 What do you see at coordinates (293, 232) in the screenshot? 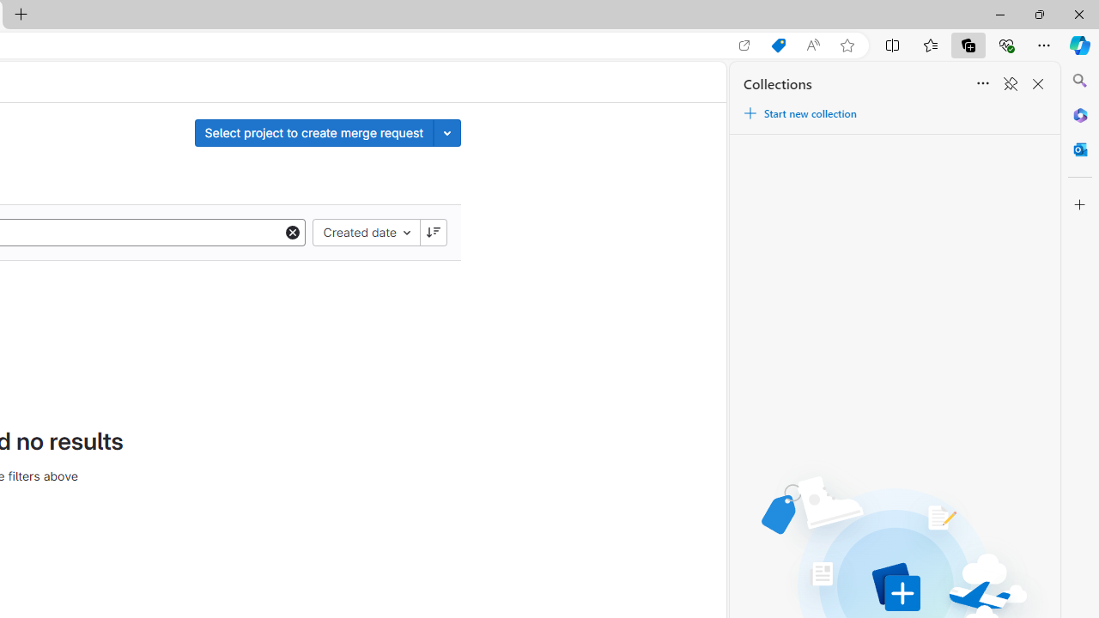
I see `Clear` at bounding box center [293, 232].